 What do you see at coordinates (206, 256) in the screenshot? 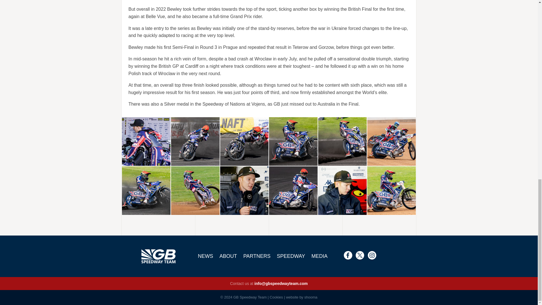
I see `NEWS` at bounding box center [206, 256].